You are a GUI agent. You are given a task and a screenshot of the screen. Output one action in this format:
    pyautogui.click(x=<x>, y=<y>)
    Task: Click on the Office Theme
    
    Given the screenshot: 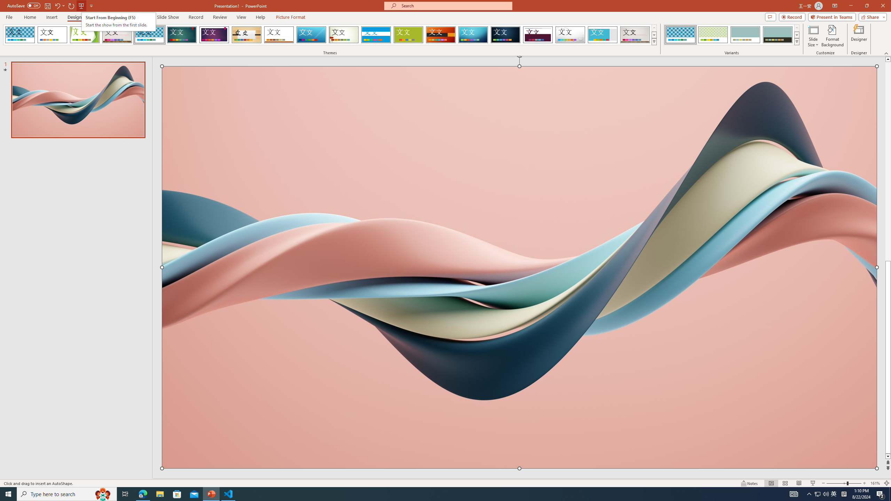 What is the action you would take?
    pyautogui.click(x=52, y=35)
    